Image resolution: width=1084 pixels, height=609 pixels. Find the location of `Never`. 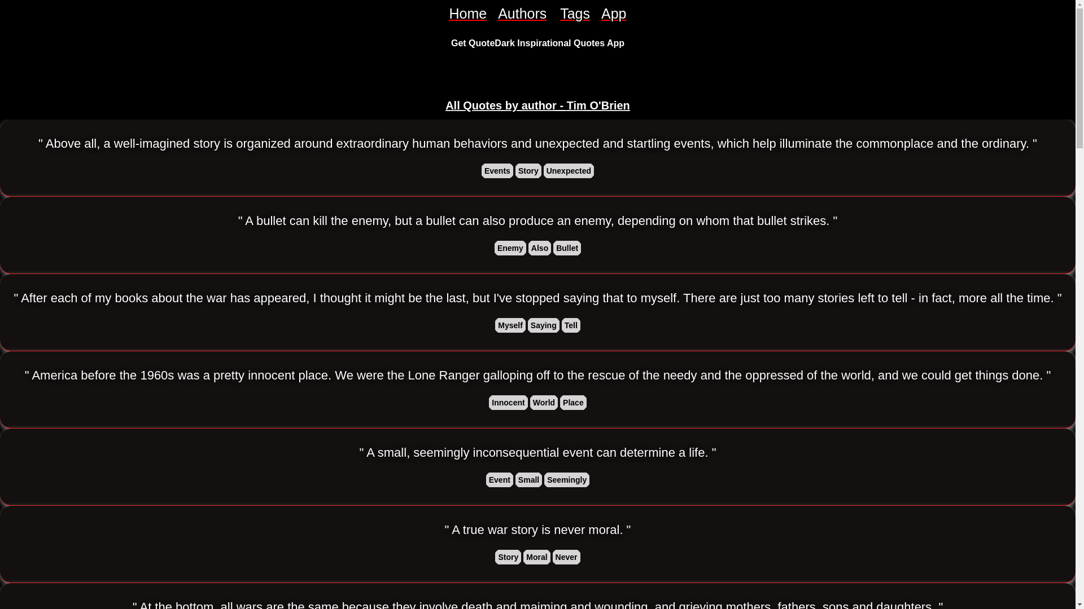

Never is located at coordinates (566, 557).